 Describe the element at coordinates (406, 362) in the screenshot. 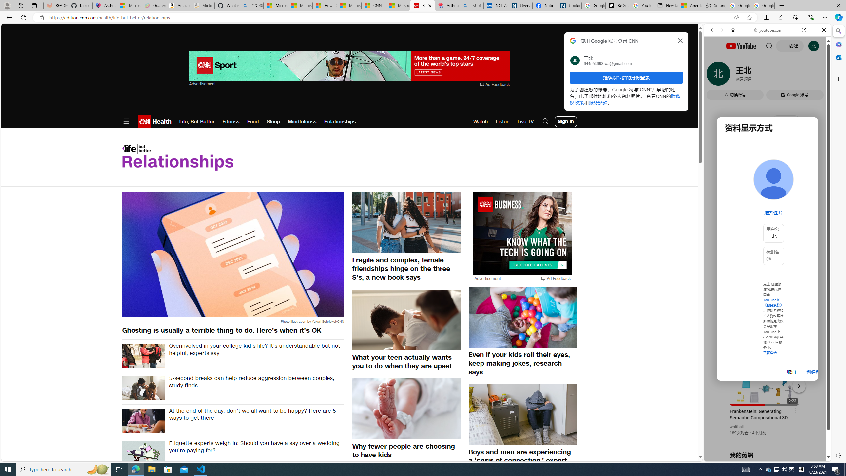

I see `What your teen actually wants you to do when they are upset` at that location.